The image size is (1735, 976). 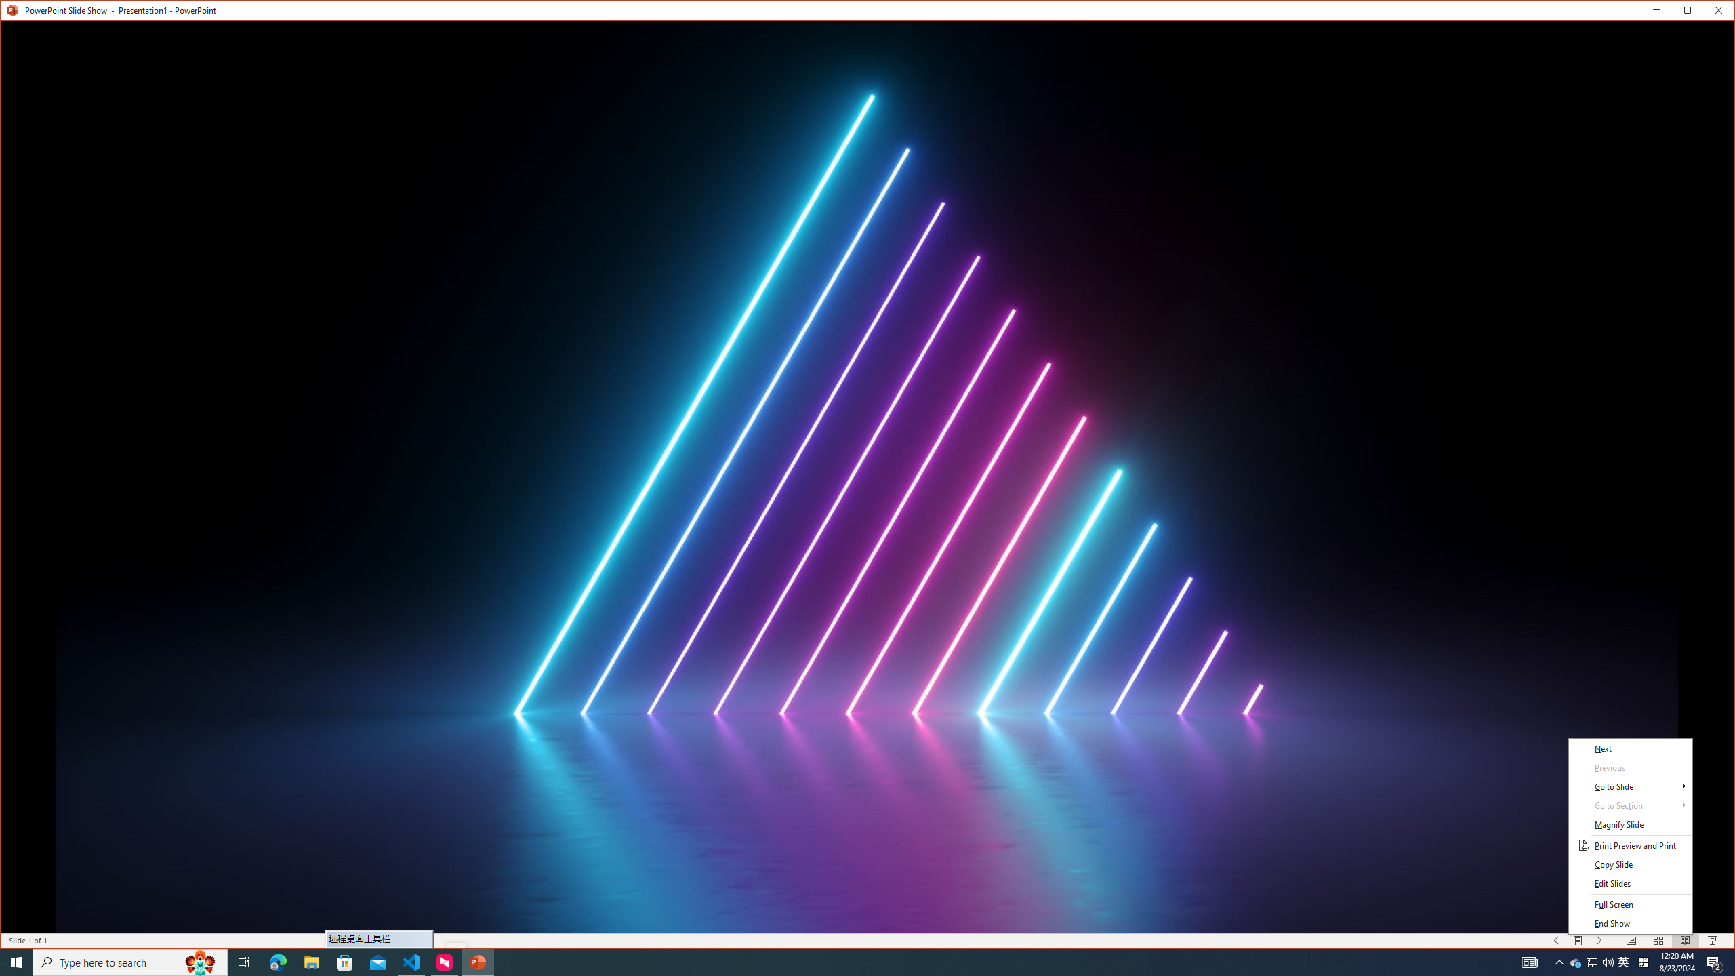 I want to click on Notification Chevron, so click(x=1559, y=962).